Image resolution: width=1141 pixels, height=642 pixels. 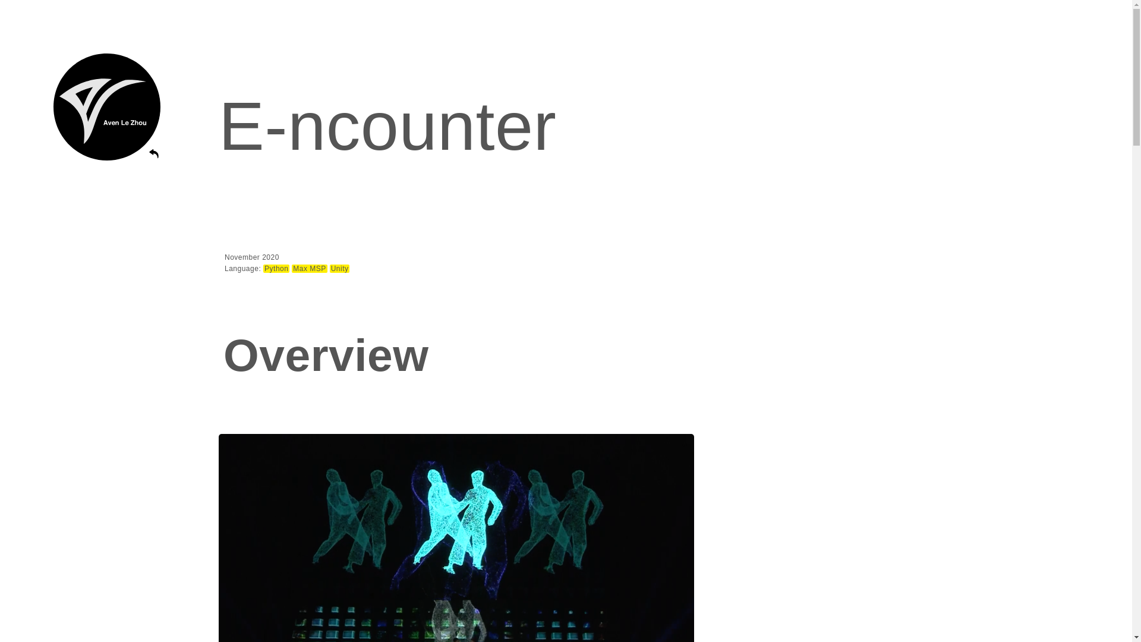 What do you see at coordinates (107, 248) in the screenshot?
I see `v = Research` at bounding box center [107, 248].